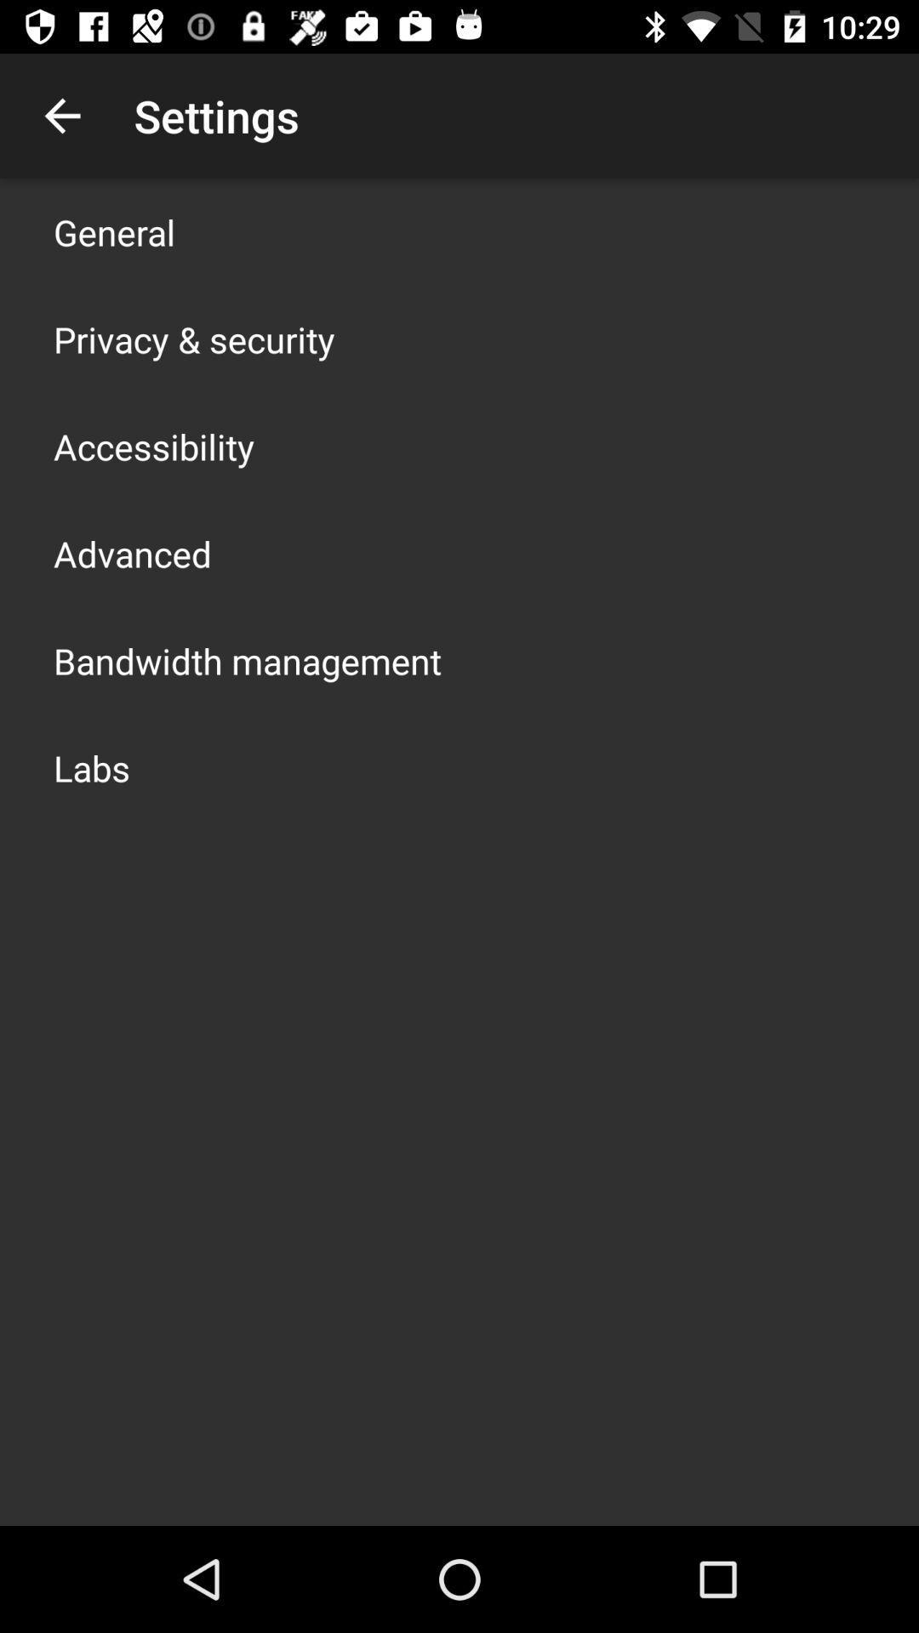 This screenshot has width=919, height=1633. What do you see at coordinates (154, 446) in the screenshot?
I see `tap the icon above advanced icon` at bounding box center [154, 446].